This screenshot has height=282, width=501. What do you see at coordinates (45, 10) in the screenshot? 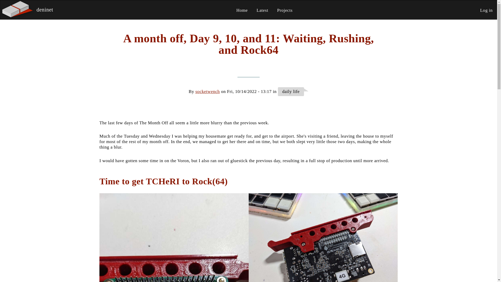
I see `deninet.com` at bounding box center [45, 10].